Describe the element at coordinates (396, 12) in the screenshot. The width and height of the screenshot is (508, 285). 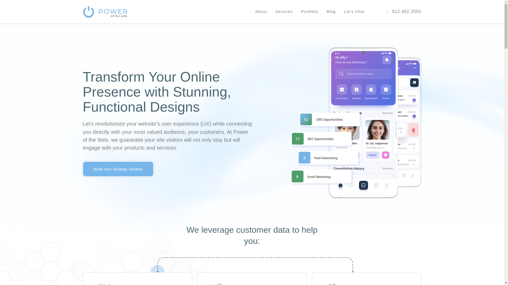
I see `612.462.2001` at that location.